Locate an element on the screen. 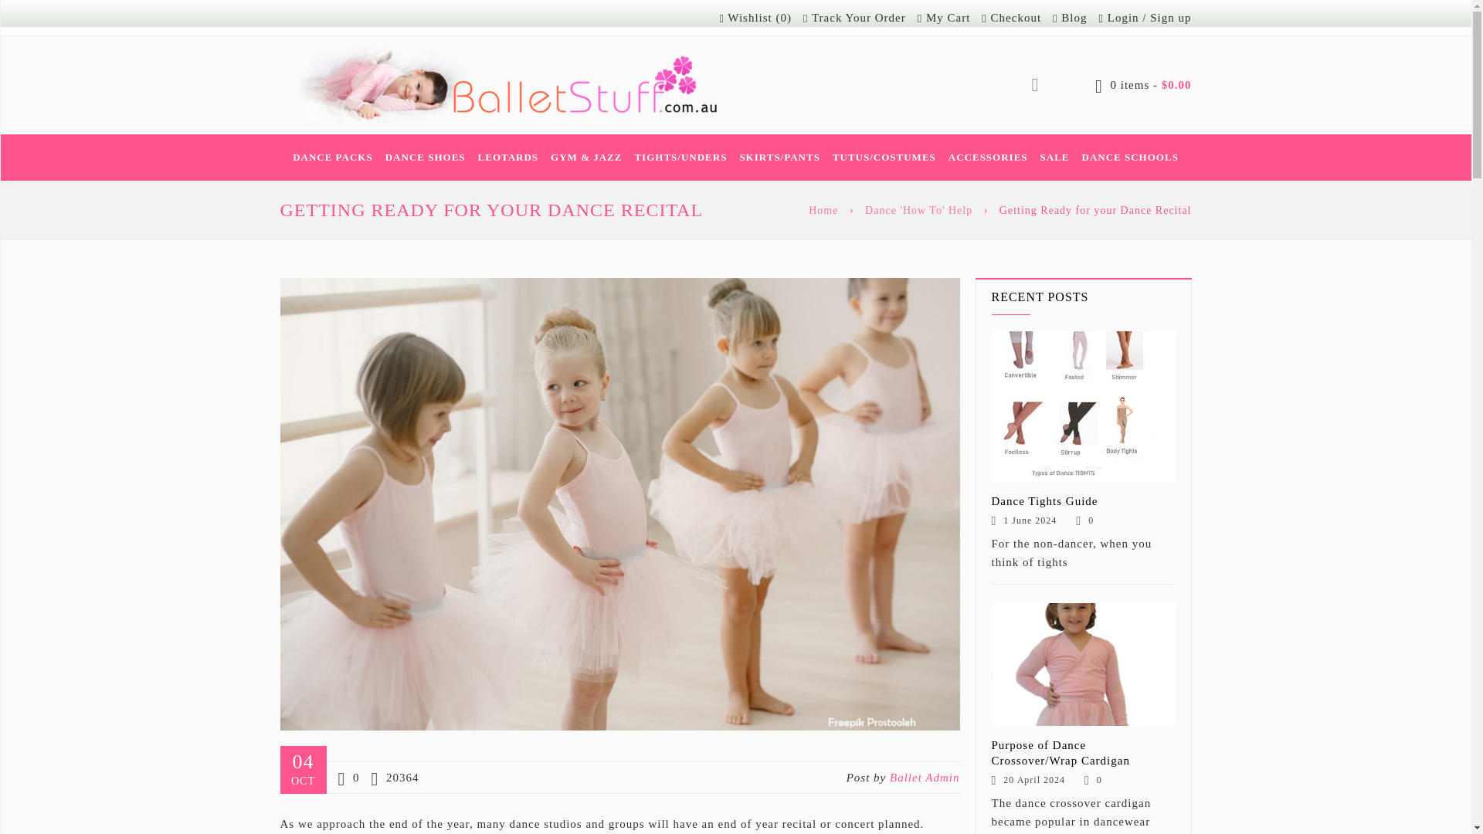  Checkout is located at coordinates (1011, 17).